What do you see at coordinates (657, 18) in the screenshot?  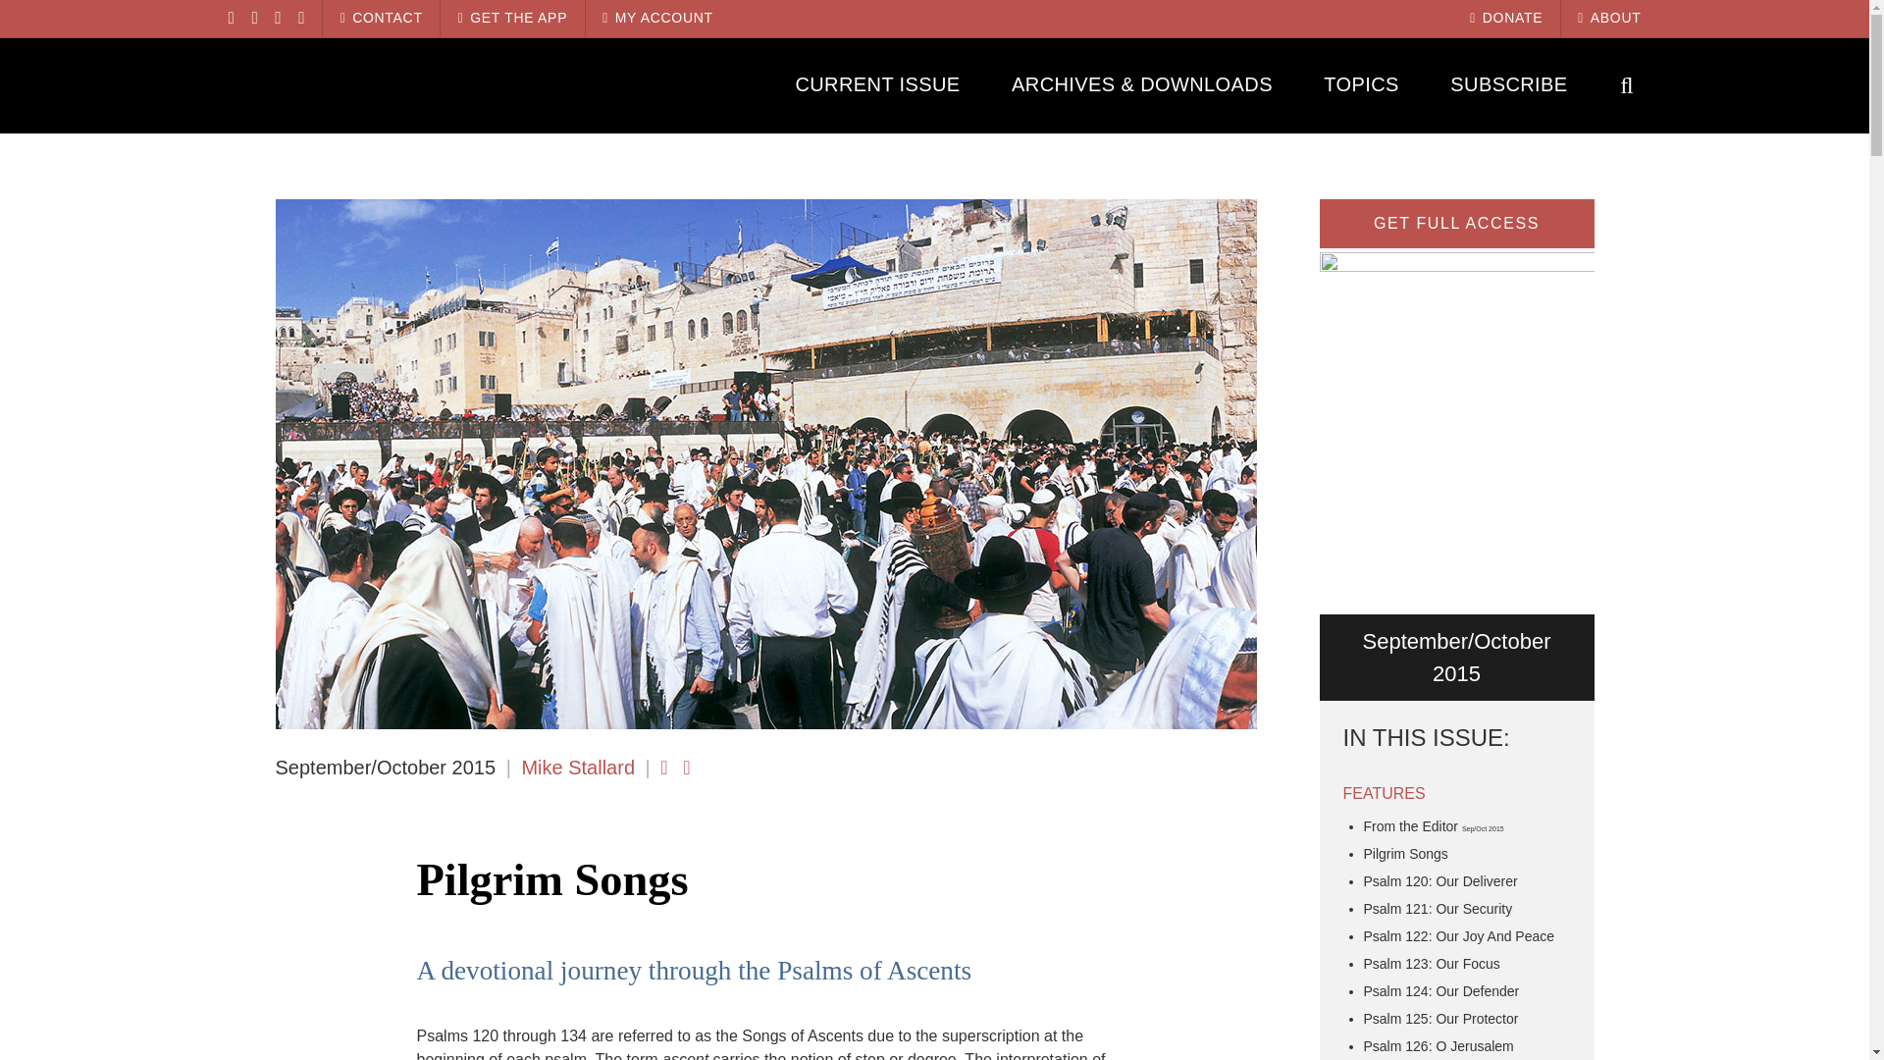 I see `MY ACCOUNT` at bounding box center [657, 18].